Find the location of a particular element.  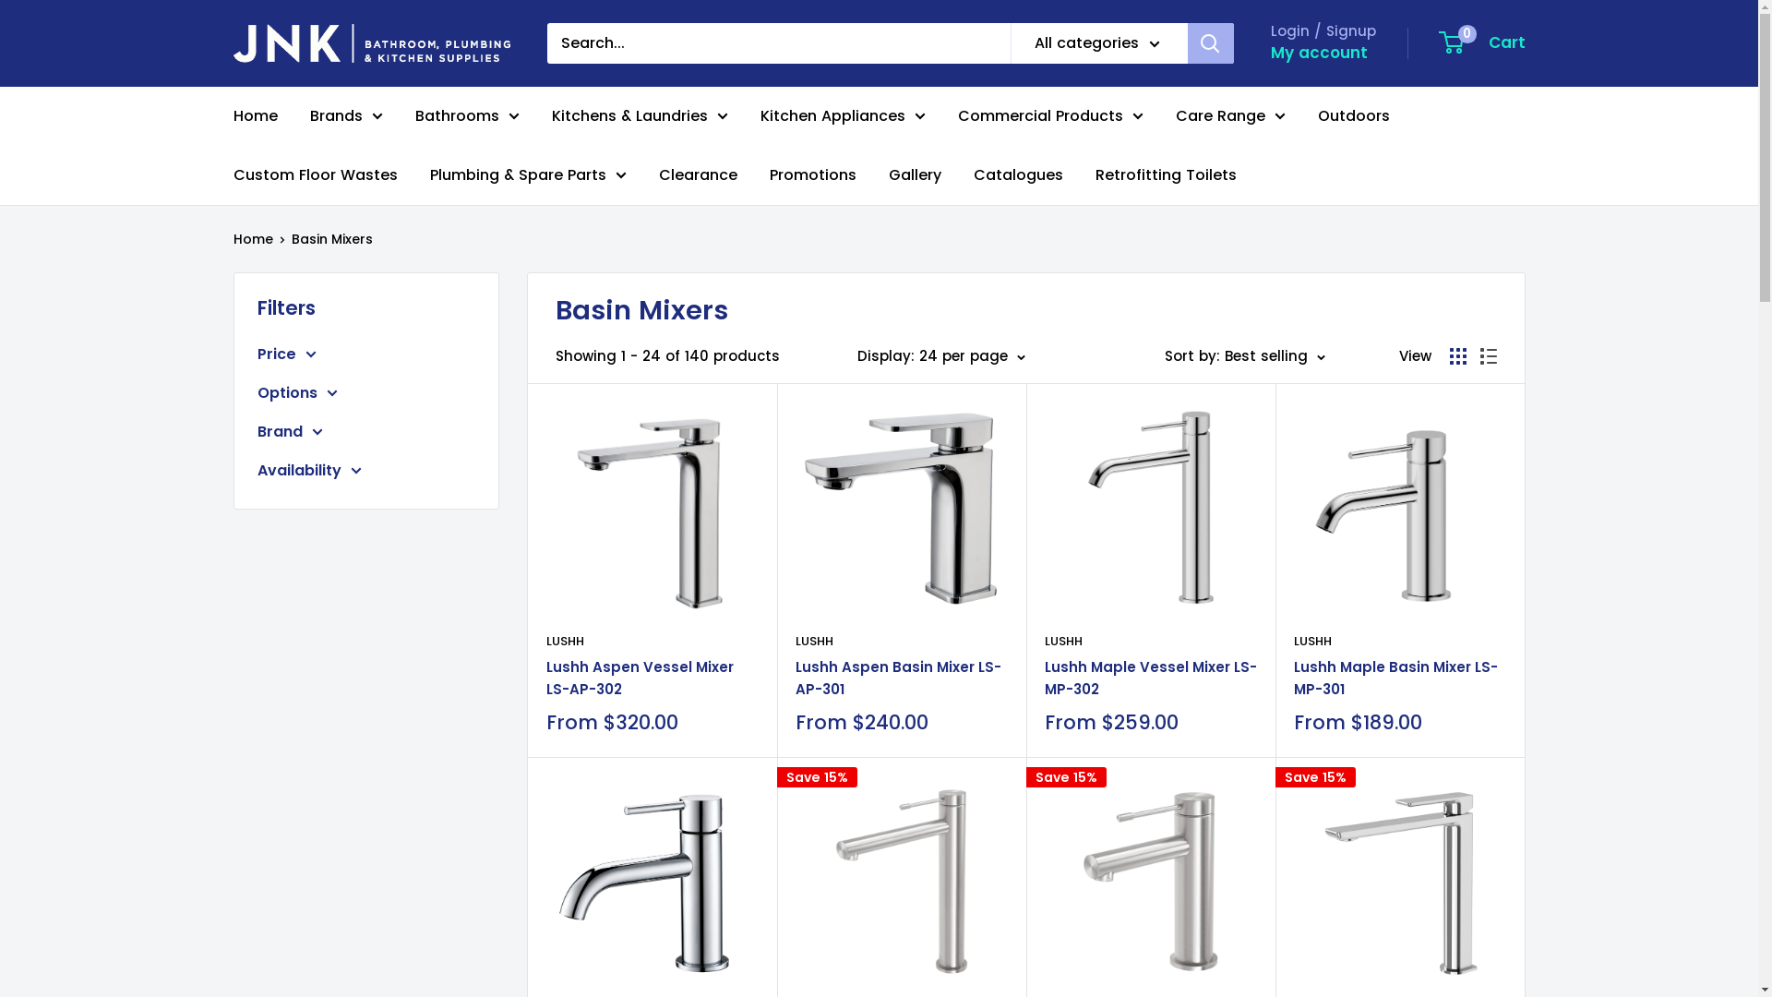

Outdoors is located at coordinates (1354, 116).